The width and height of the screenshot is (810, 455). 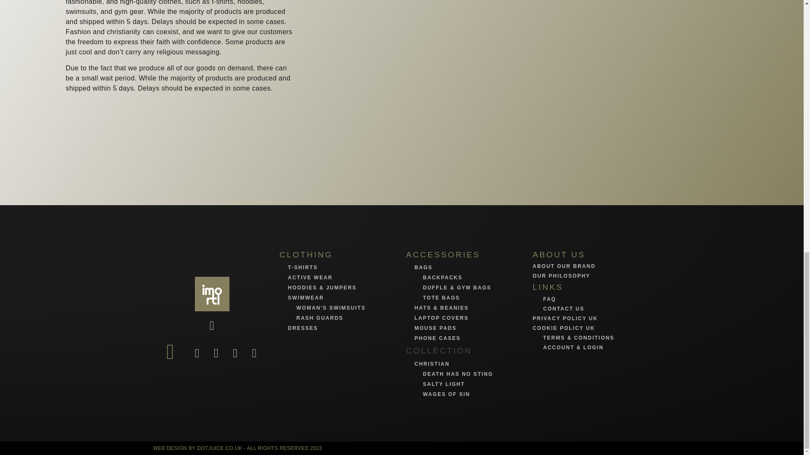 I want to click on T-SHIRTS, so click(x=302, y=267).